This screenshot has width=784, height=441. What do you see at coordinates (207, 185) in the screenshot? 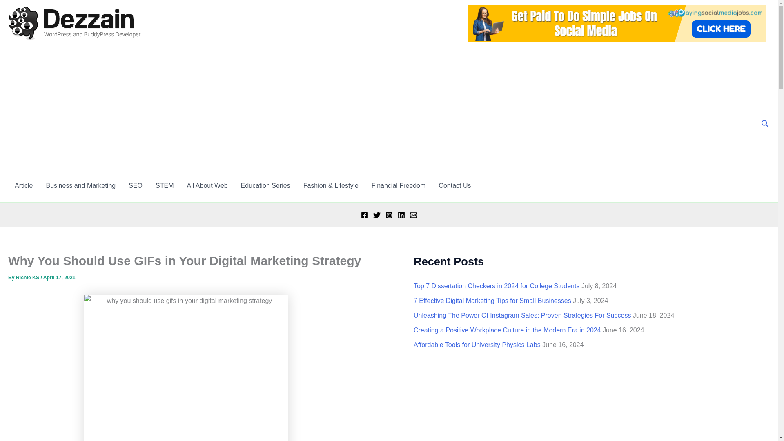
I see `All About Web` at bounding box center [207, 185].